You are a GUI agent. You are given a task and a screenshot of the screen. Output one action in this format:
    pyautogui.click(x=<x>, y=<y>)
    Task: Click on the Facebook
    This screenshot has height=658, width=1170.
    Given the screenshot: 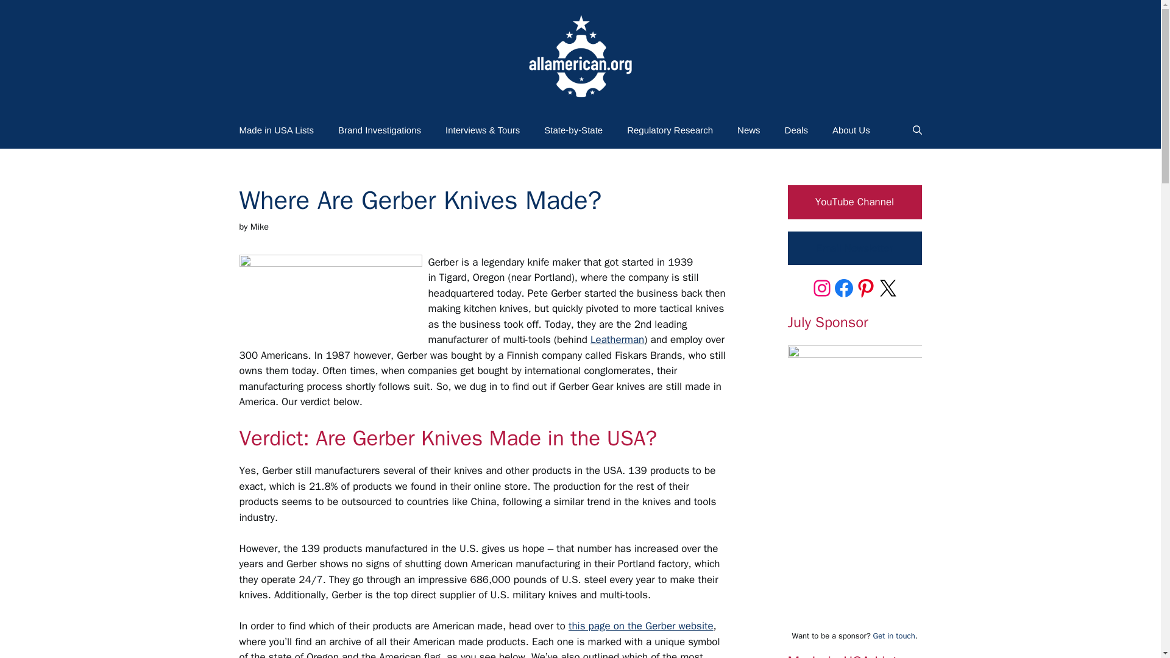 What is the action you would take?
    pyautogui.click(x=843, y=288)
    